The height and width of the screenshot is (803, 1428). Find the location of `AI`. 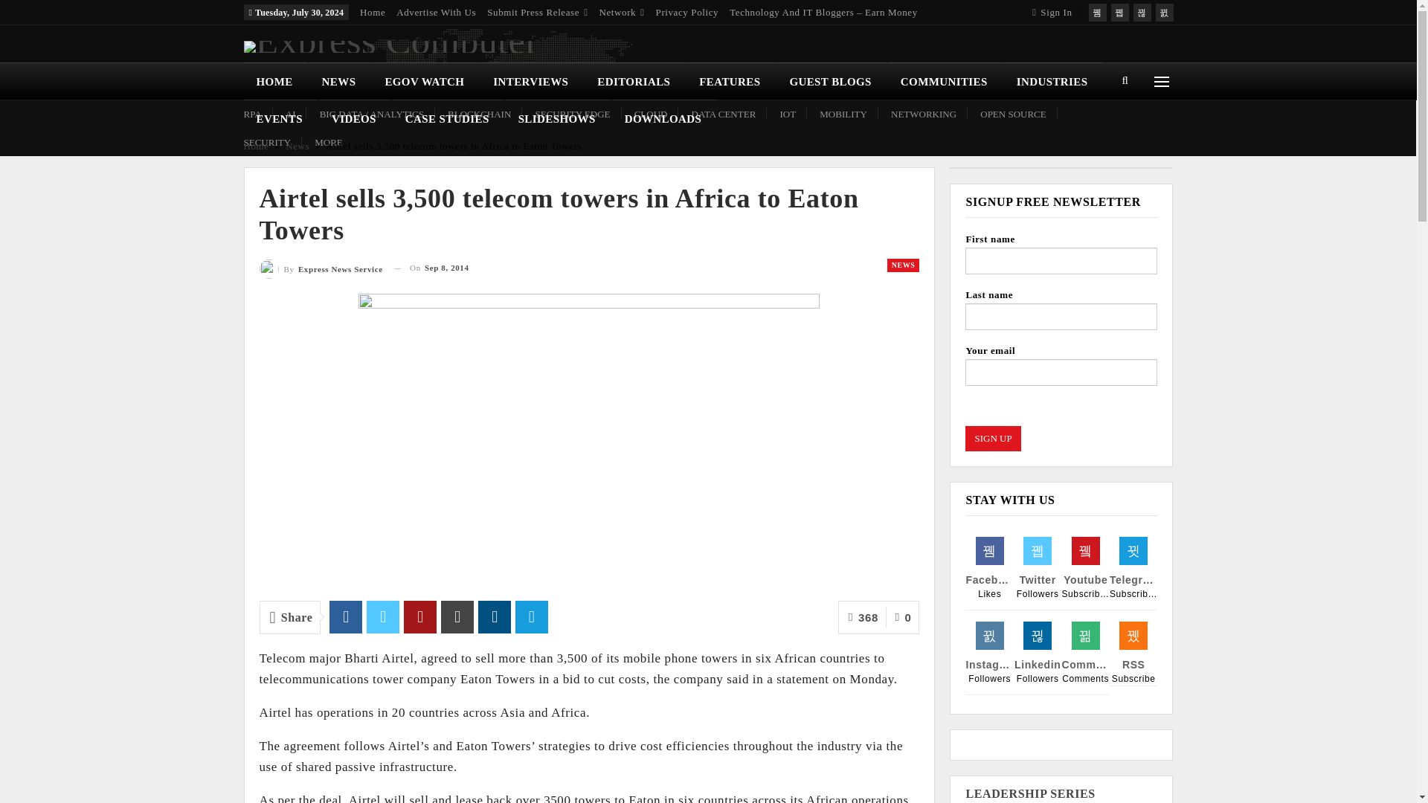

AI is located at coordinates (290, 113).